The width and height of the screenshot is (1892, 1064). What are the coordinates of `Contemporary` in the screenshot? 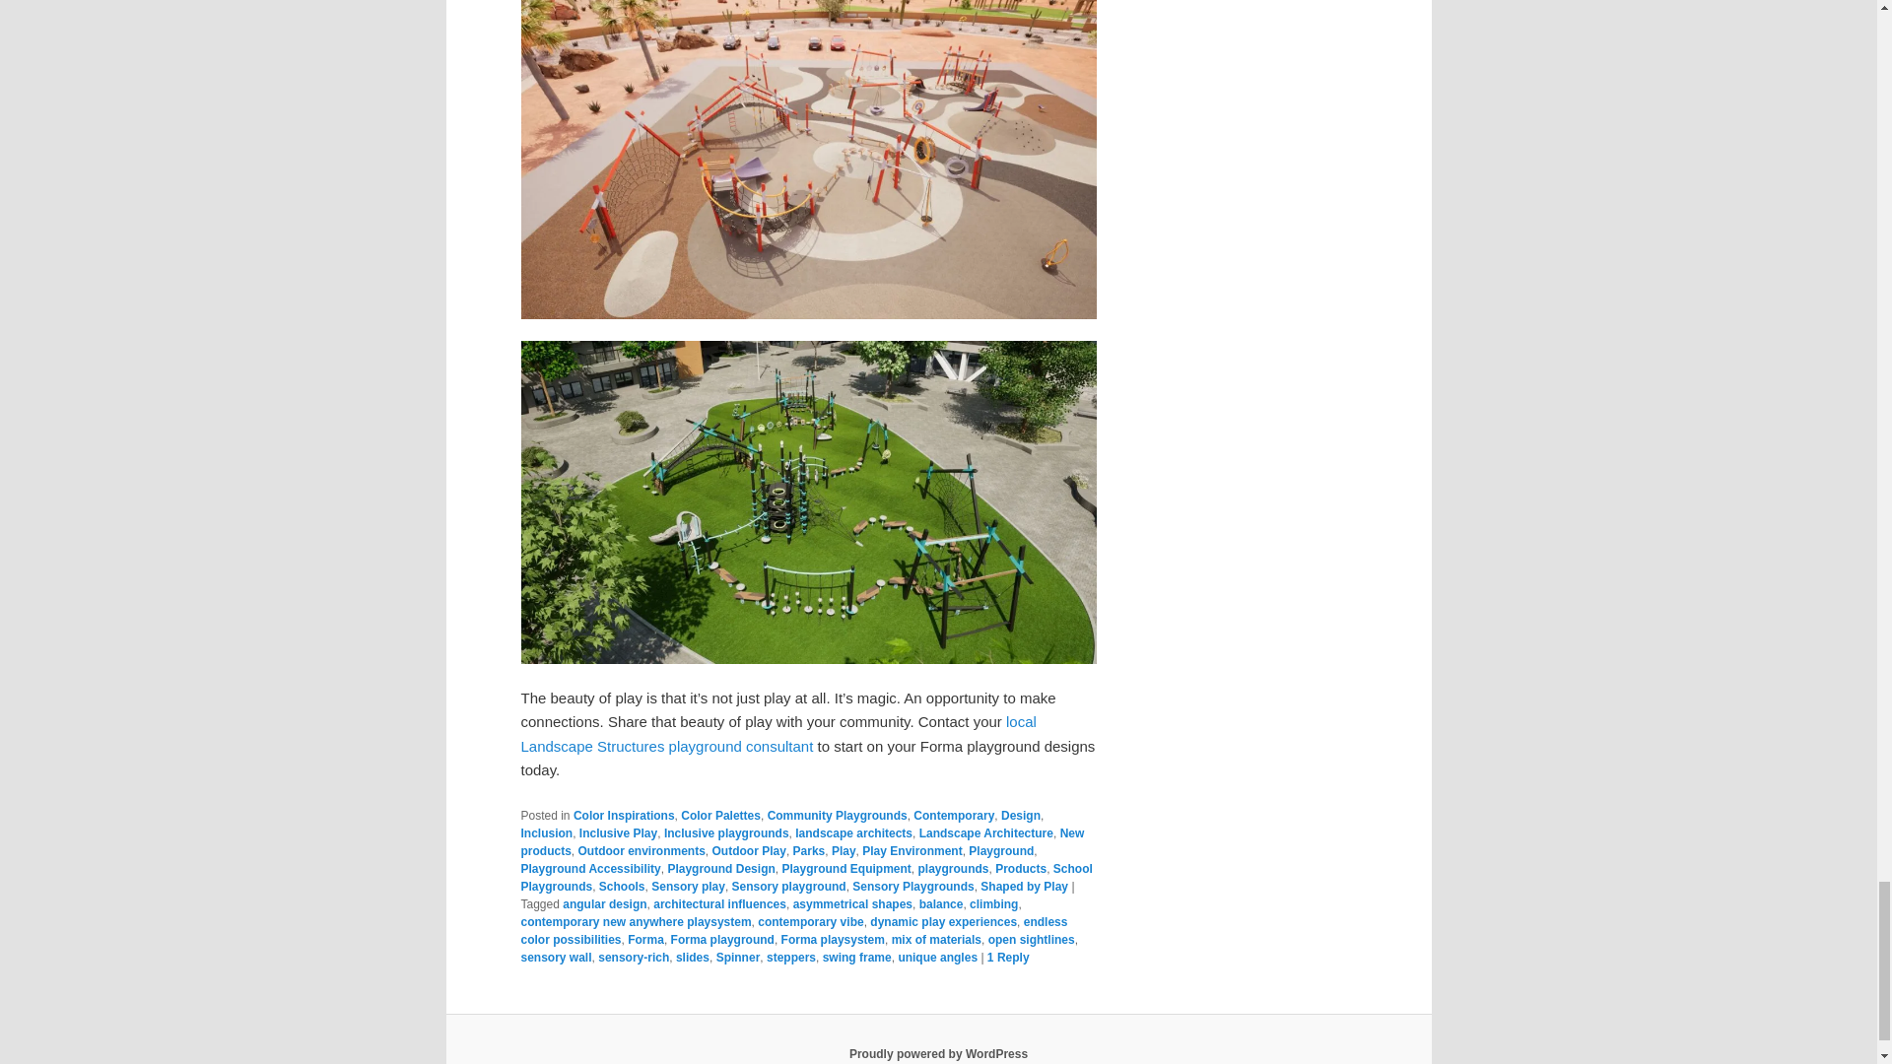 It's located at (954, 815).